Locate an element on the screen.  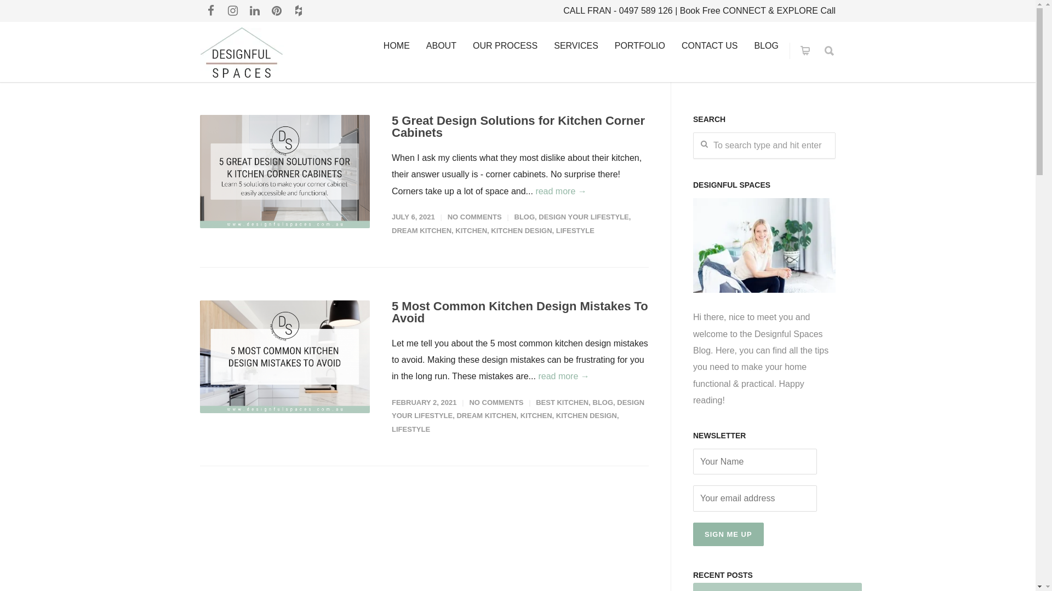
SERVICES is located at coordinates (576, 46).